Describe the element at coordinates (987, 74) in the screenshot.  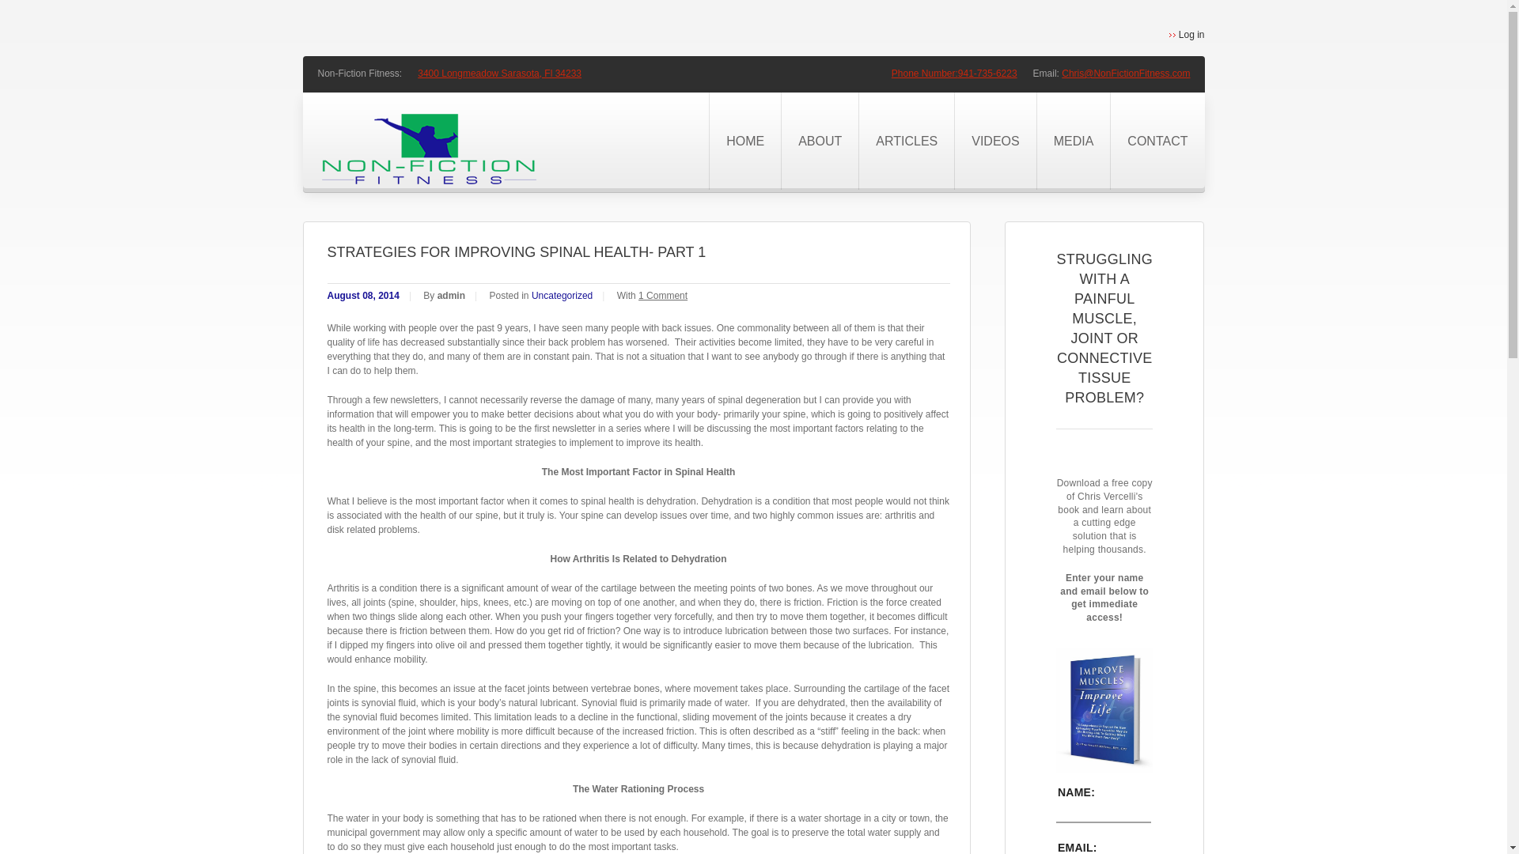
I see `941-735-6223` at that location.